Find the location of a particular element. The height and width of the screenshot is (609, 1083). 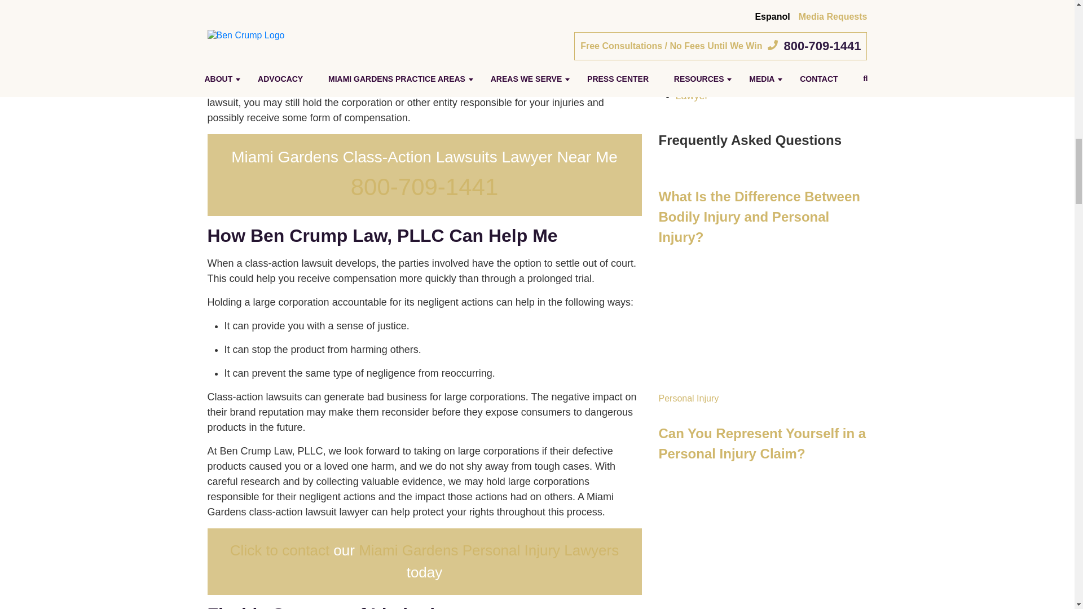

Miami Gardens Personal Injury Lawyers is located at coordinates (488, 550).